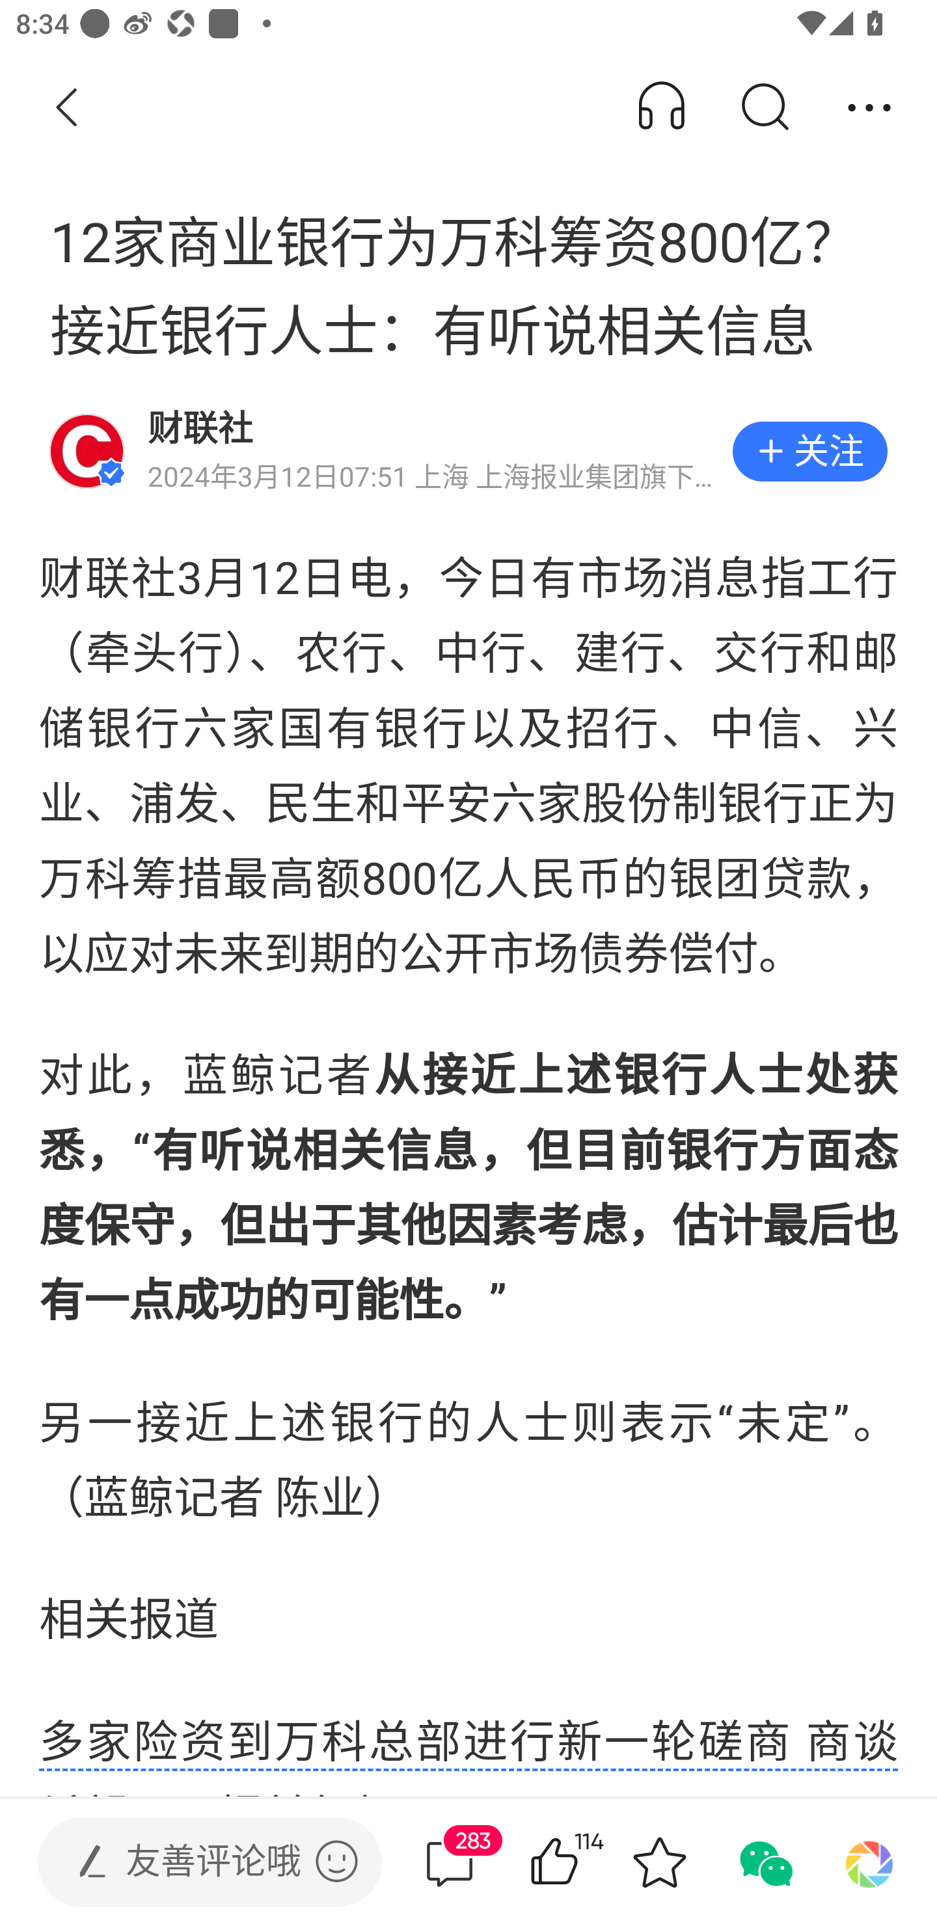 The width and height of the screenshot is (937, 1926). I want to click on 分享到微信 , so click(764, 1862).